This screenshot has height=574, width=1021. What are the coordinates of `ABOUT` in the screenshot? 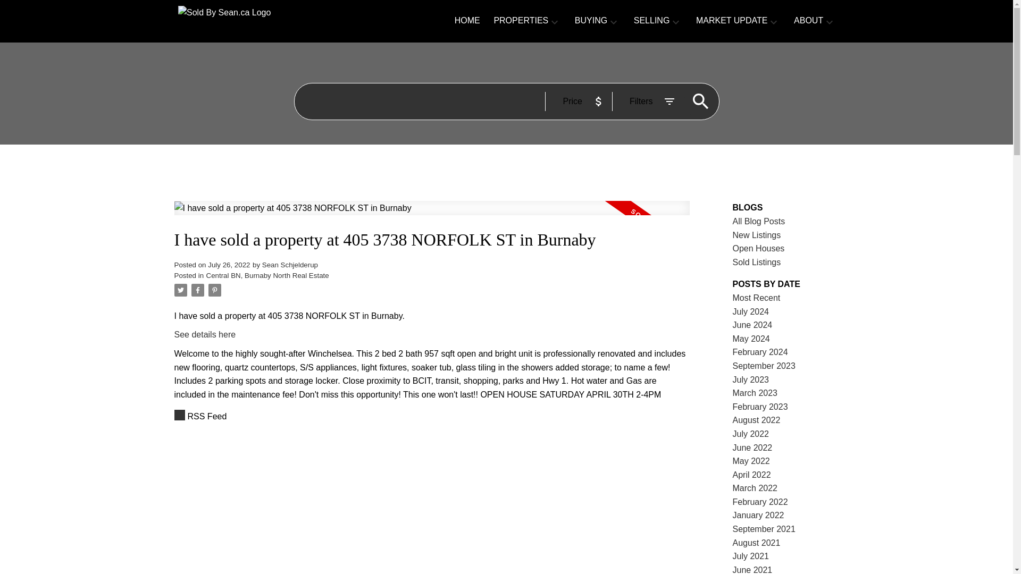 It's located at (808, 21).